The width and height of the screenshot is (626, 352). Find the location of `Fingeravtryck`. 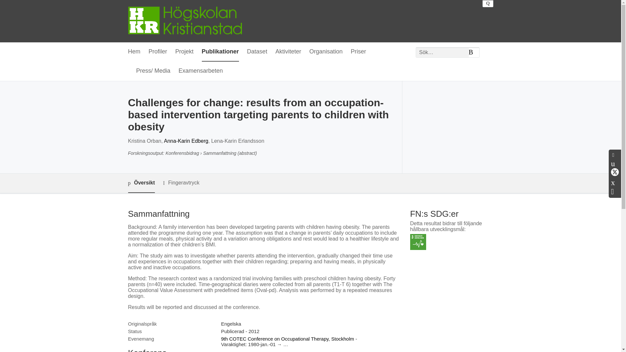

Fingeravtryck is located at coordinates (181, 183).